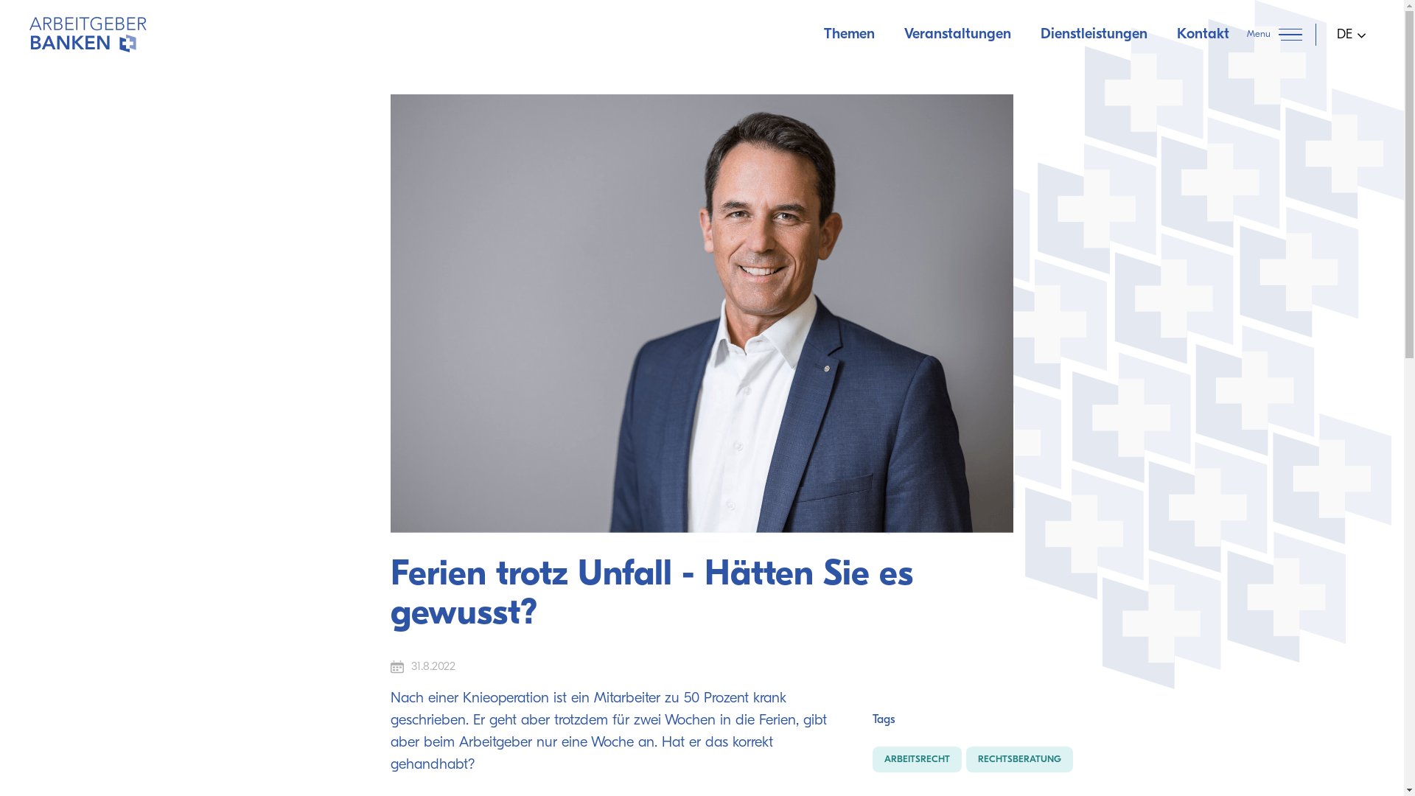 This screenshot has height=796, width=1415. Describe the element at coordinates (917, 759) in the screenshot. I see `ARBEITSRECHT` at that location.